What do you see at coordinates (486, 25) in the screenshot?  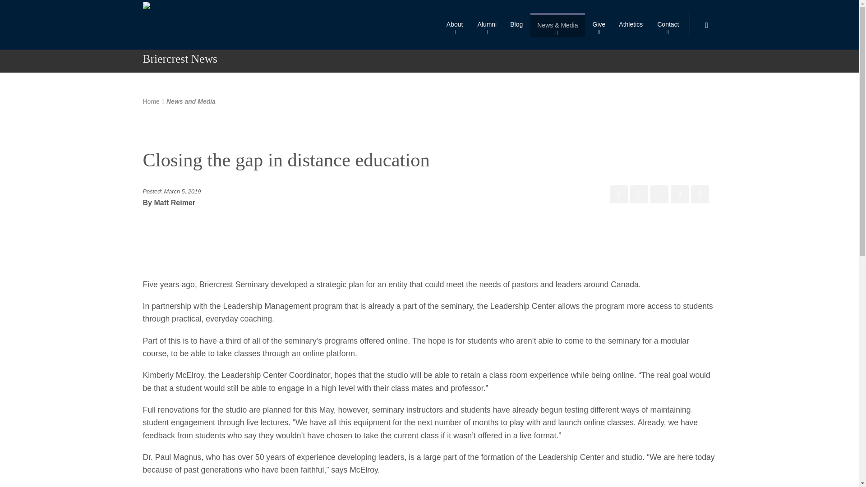 I see `Alumni` at bounding box center [486, 25].